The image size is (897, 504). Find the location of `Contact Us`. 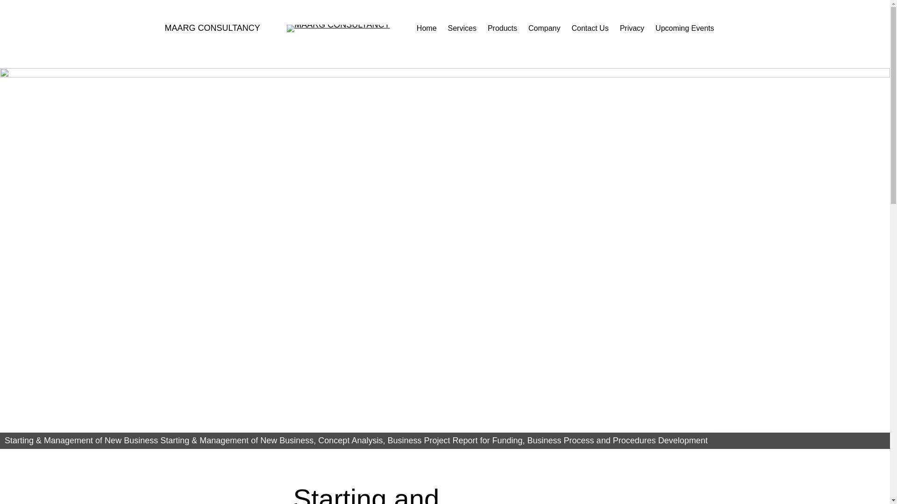

Contact Us is located at coordinates (591, 28).